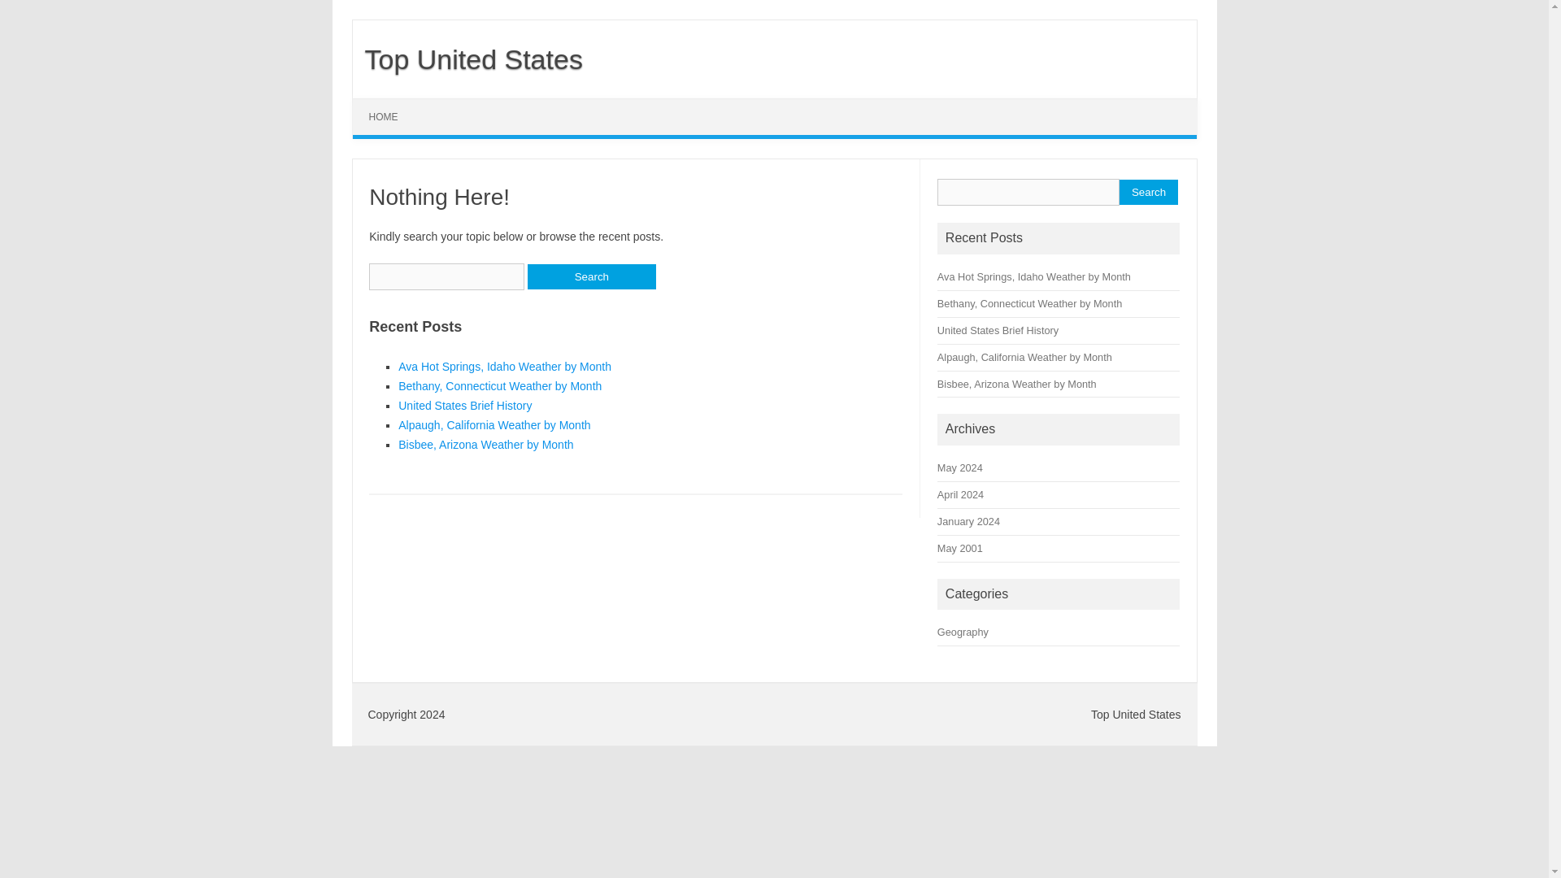 This screenshot has width=1561, height=878. I want to click on January 2024, so click(969, 521).